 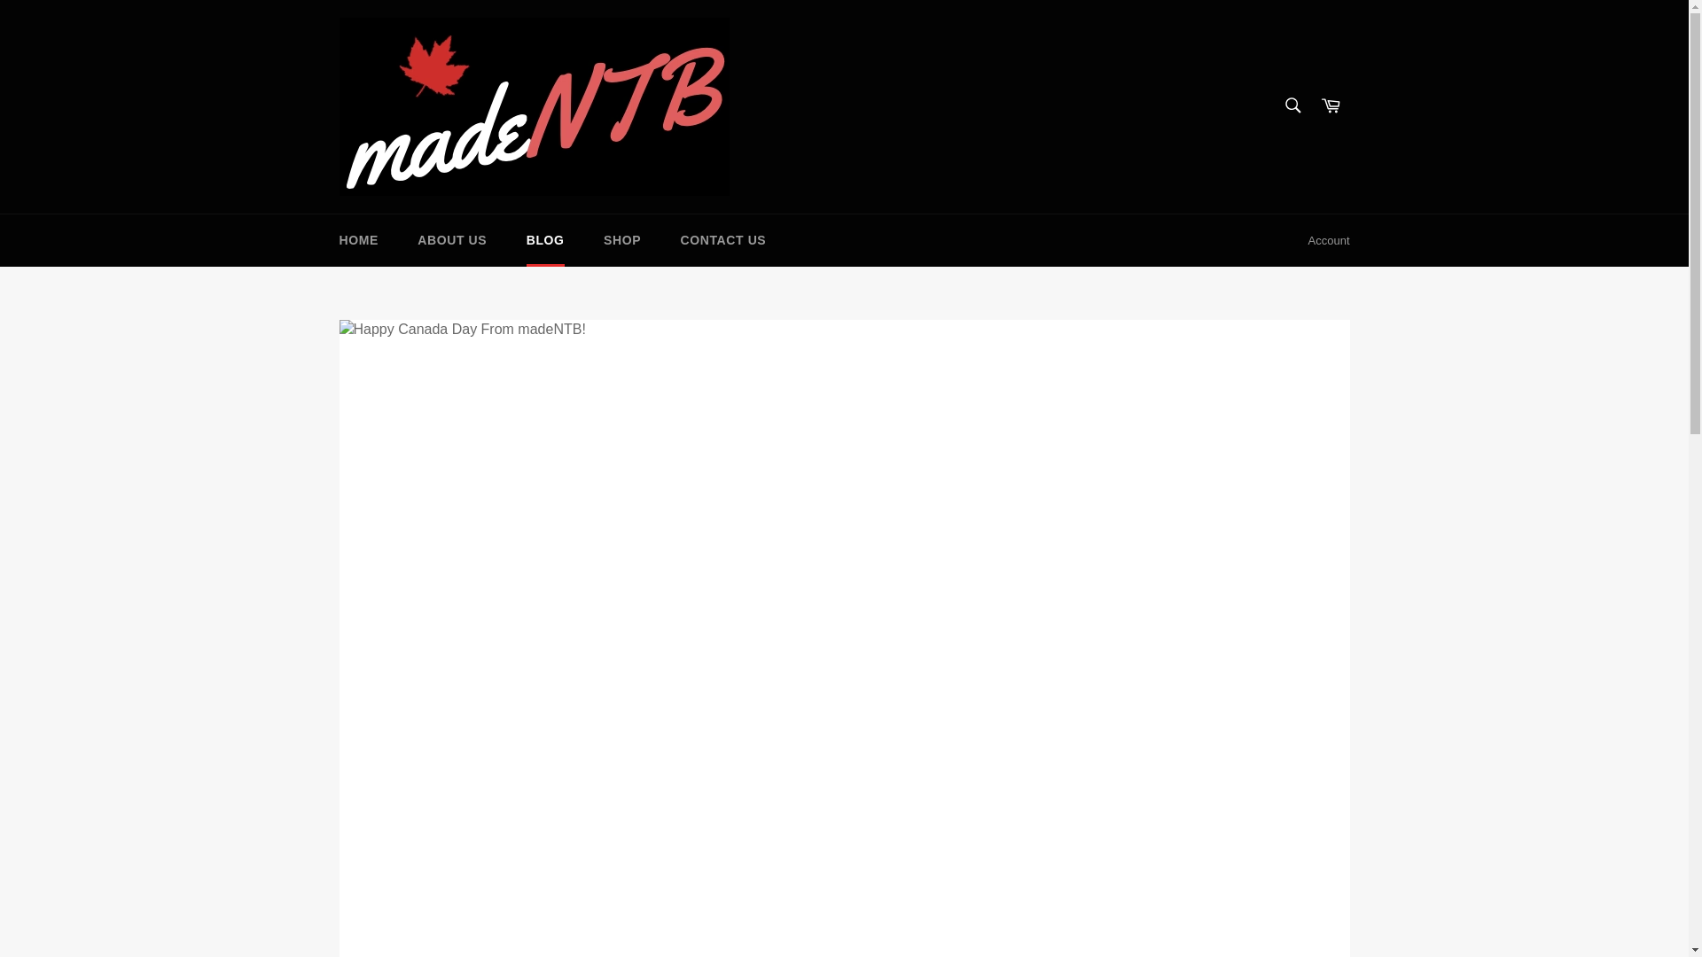 What do you see at coordinates (1329, 241) in the screenshot?
I see `Account` at bounding box center [1329, 241].